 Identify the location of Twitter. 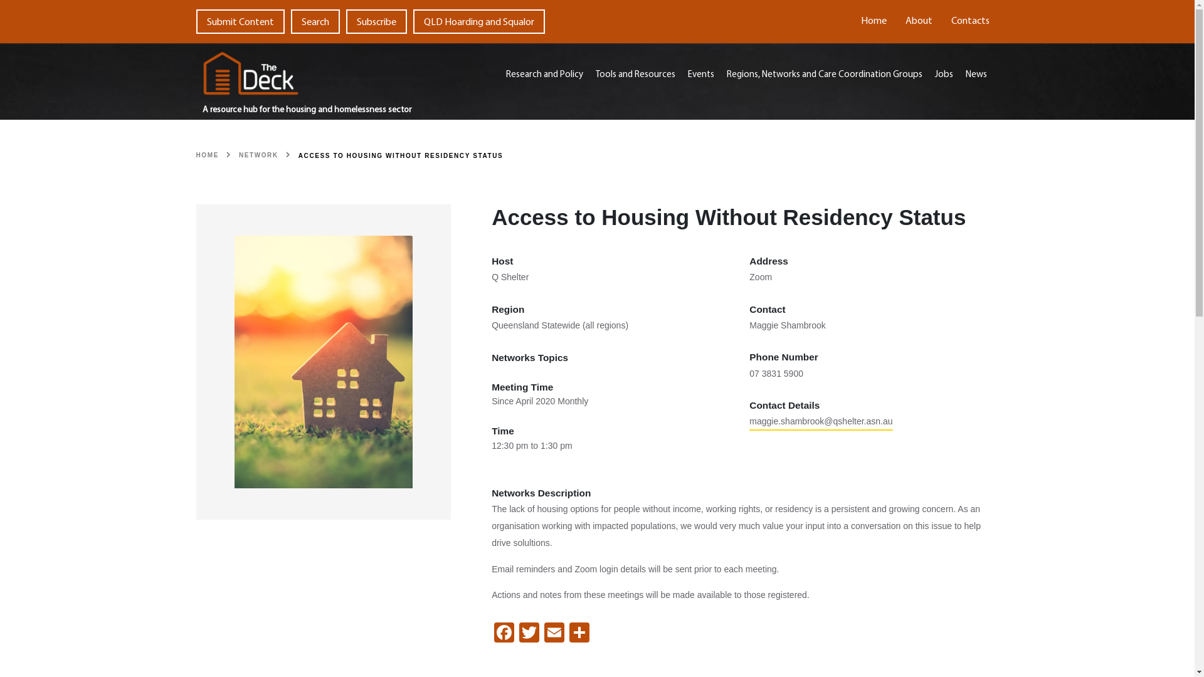
(529, 634).